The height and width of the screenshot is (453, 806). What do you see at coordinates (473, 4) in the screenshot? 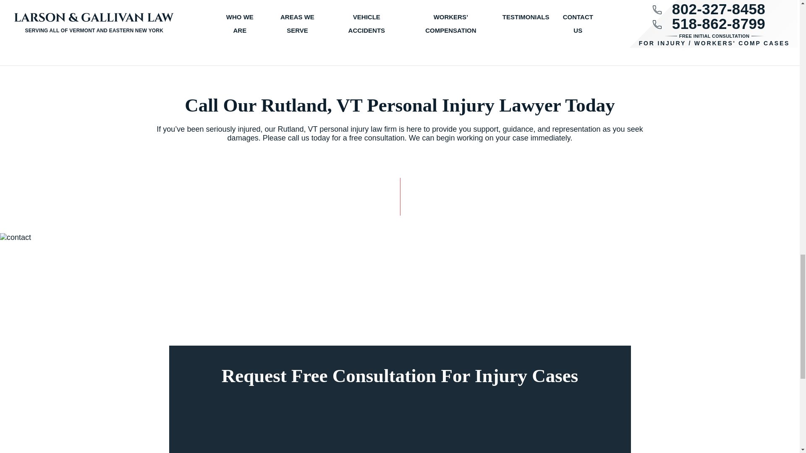
I see `Share on LinkedIn` at bounding box center [473, 4].